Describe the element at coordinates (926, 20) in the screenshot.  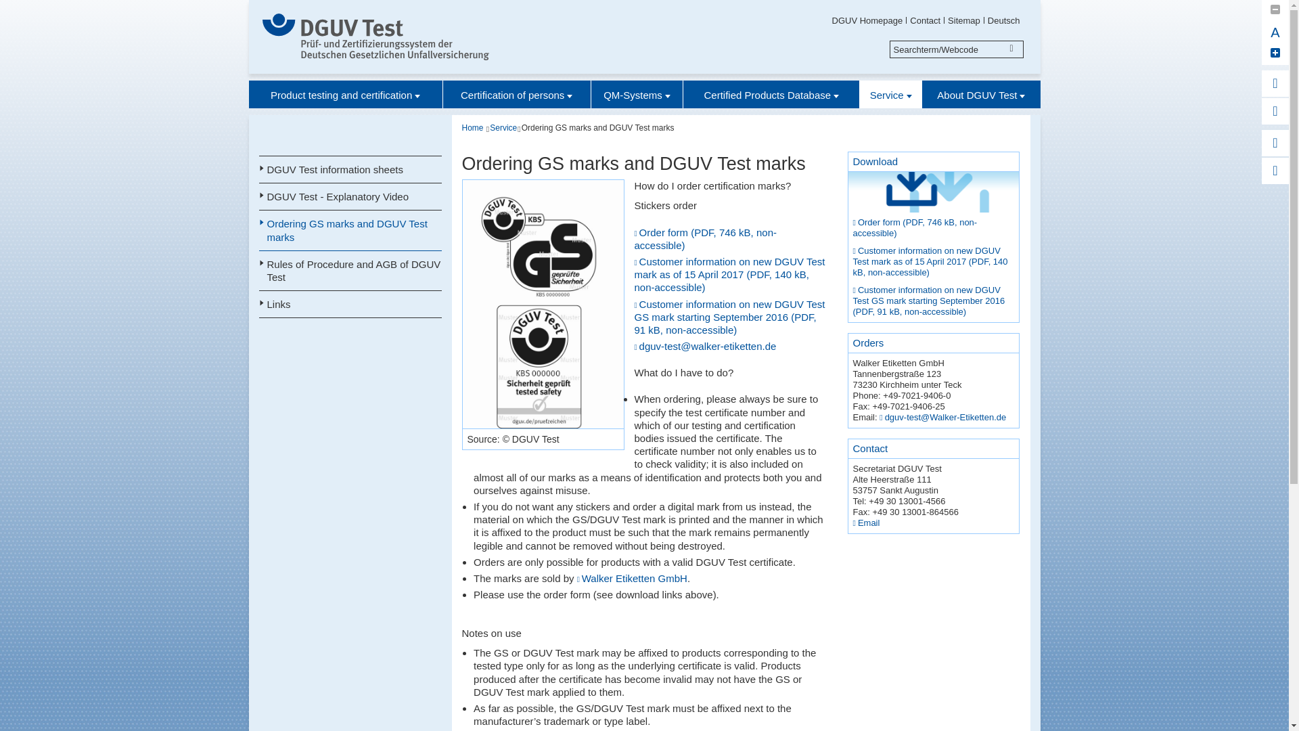
I see `Contact` at that location.